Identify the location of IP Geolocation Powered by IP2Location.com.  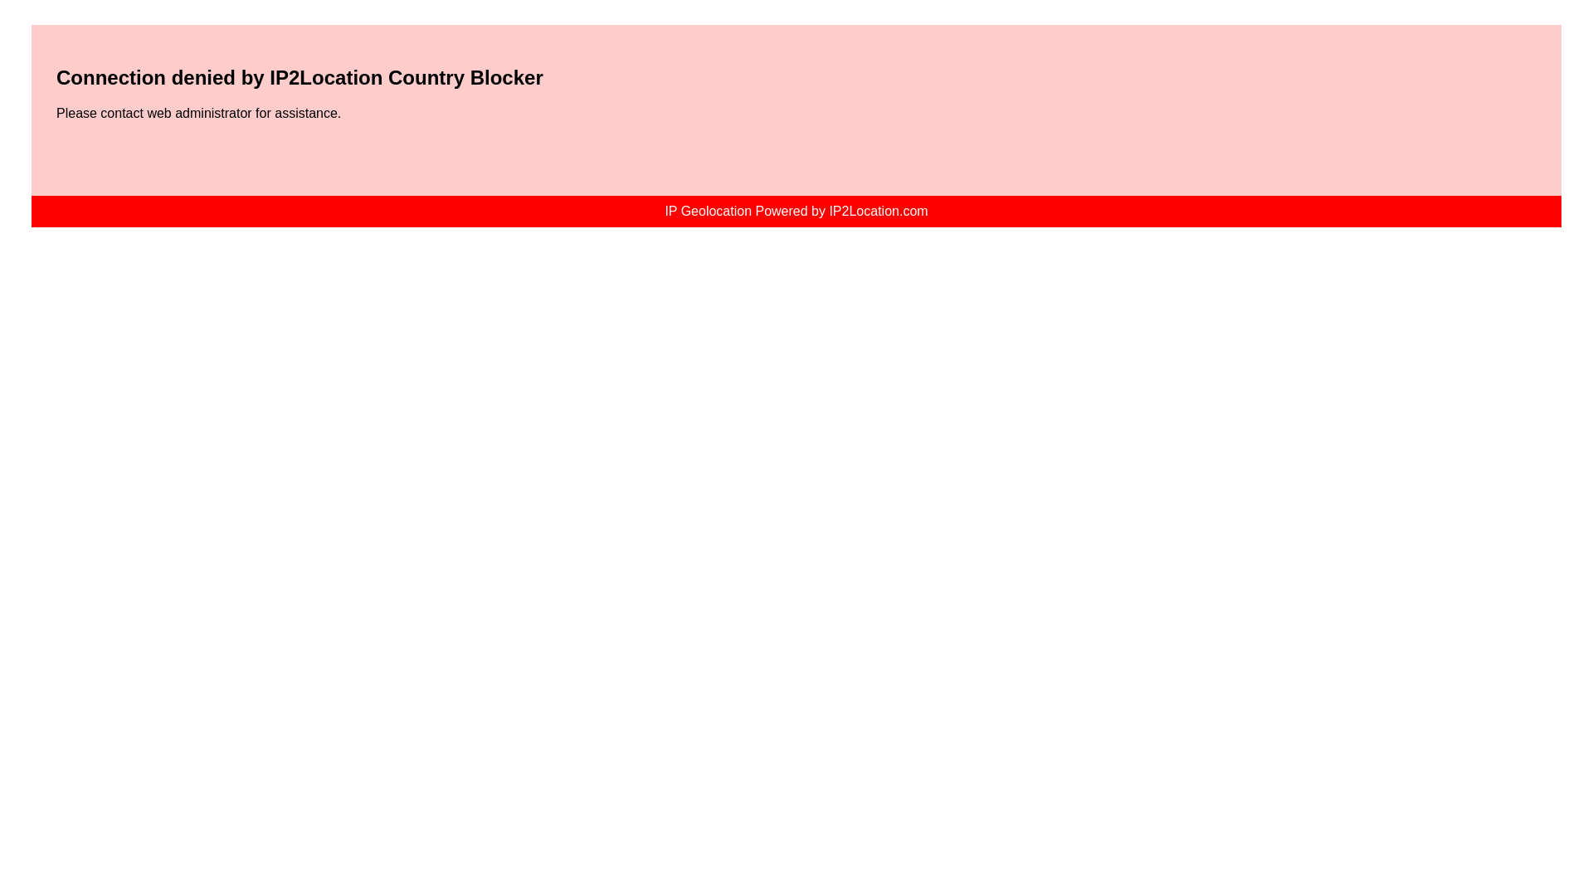
(796, 211).